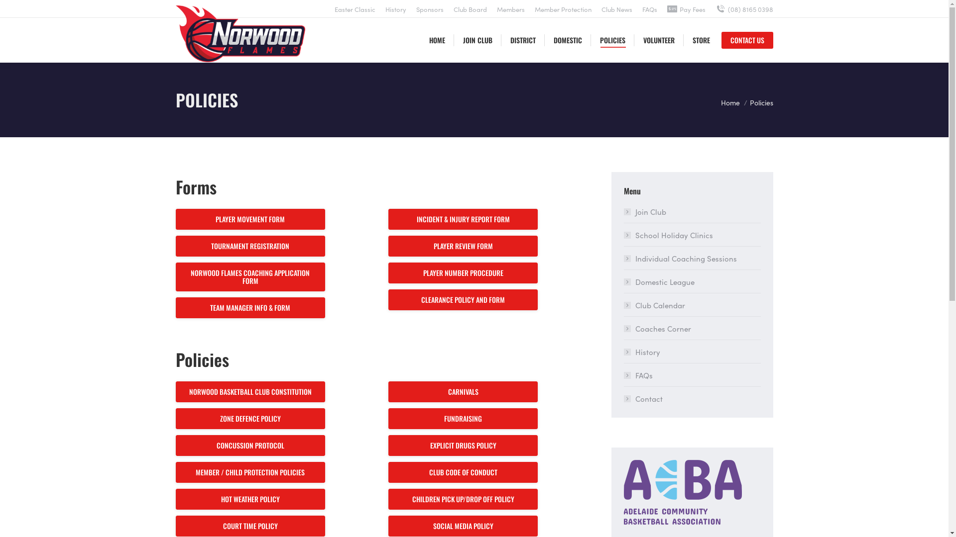 The image size is (956, 537). I want to click on TOURNAMENT REGISTRATION, so click(250, 246).